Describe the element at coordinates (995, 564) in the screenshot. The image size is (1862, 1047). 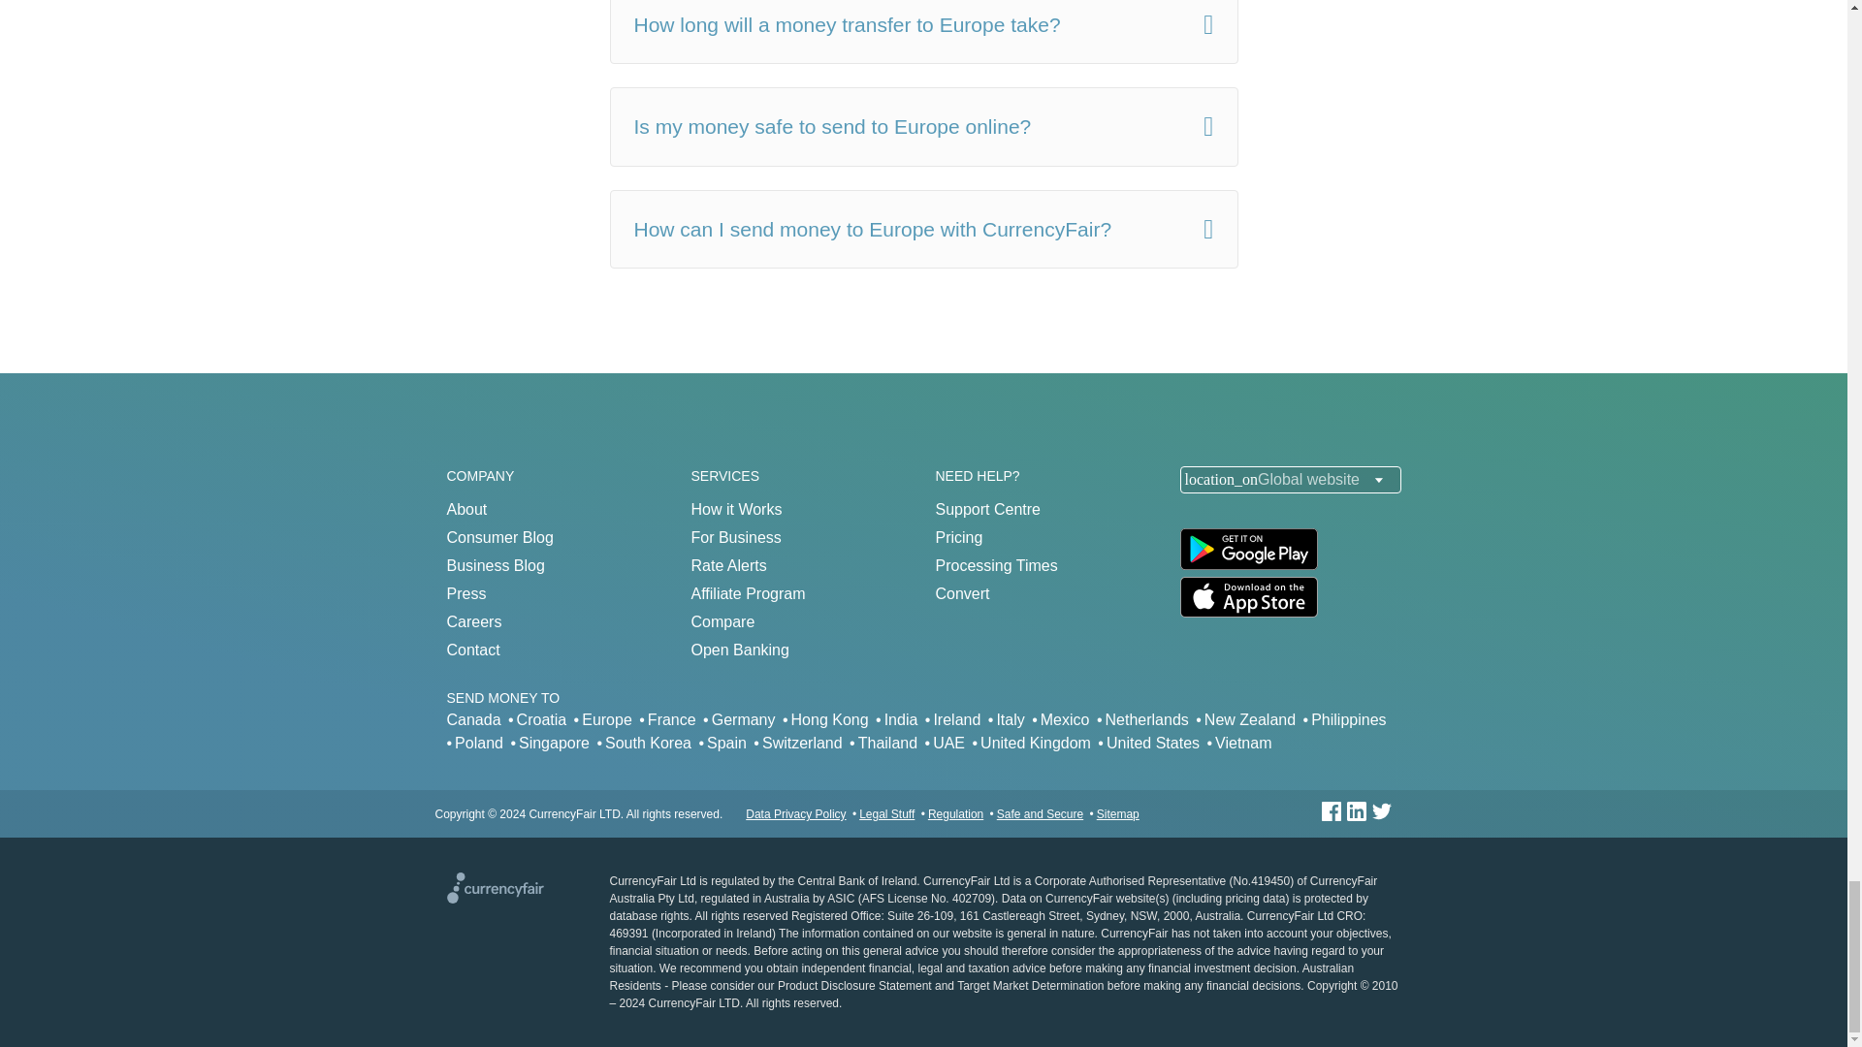
I see `Processing Times` at that location.